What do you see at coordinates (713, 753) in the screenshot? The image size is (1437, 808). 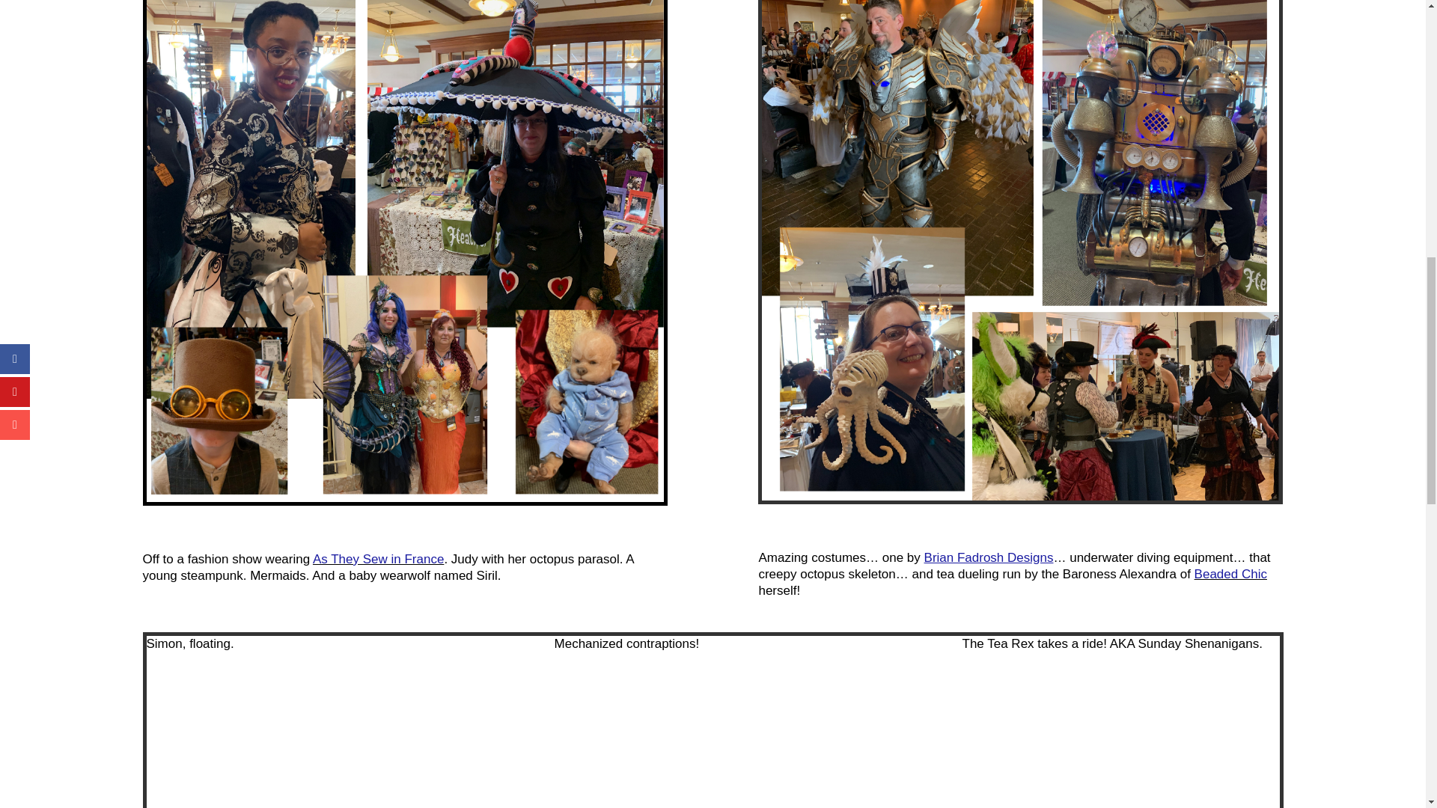 I see `Contraptions at Key City Steampunk` at bounding box center [713, 753].